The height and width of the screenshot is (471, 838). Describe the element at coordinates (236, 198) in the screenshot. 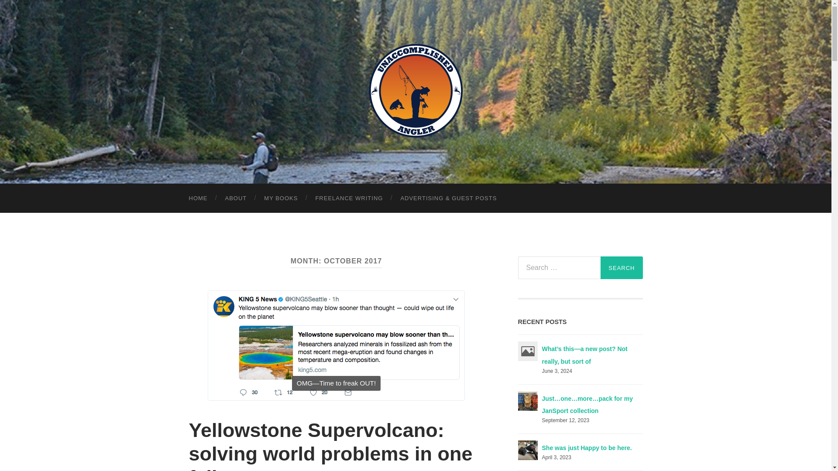

I see `ABOUT` at that location.